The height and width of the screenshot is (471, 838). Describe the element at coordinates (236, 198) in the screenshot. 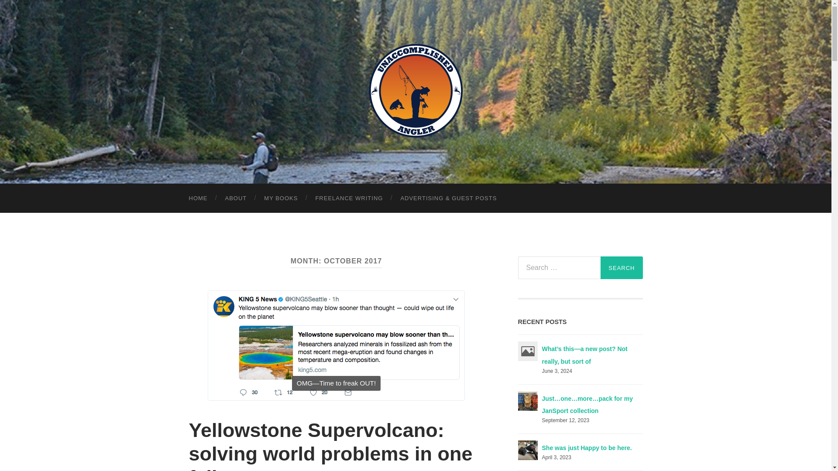

I see `ABOUT` at that location.